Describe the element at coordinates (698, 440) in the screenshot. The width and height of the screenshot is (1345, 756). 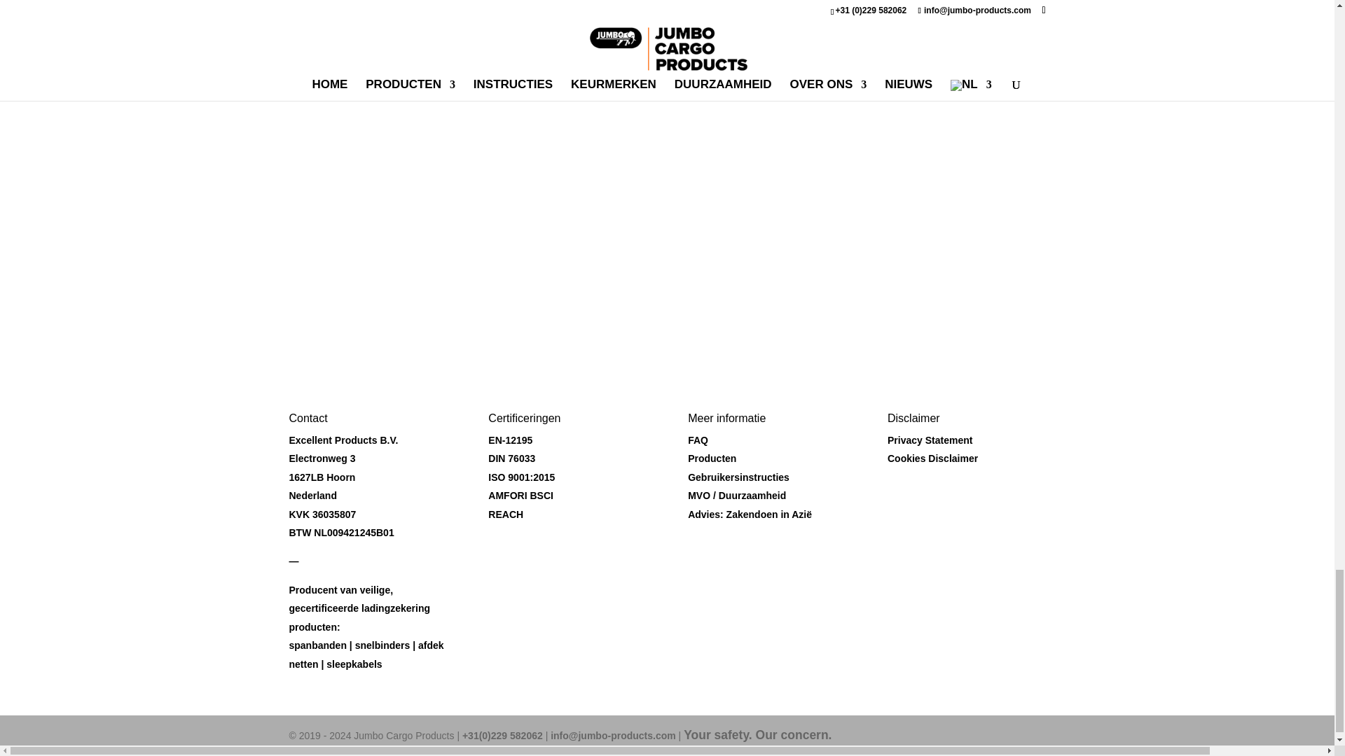
I see `FAQ` at that location.